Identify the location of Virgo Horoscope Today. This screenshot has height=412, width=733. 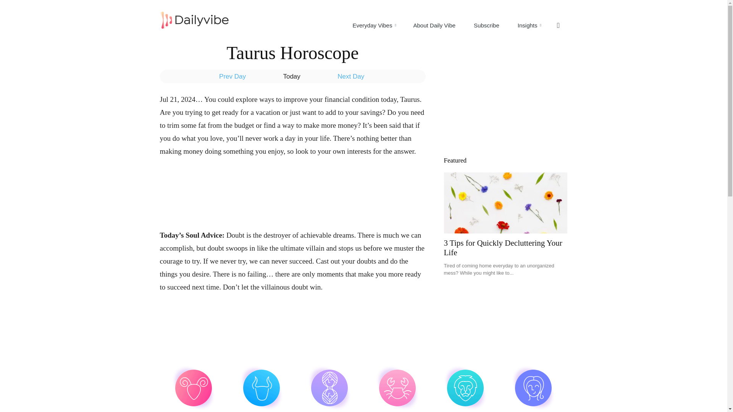
(193, 389).